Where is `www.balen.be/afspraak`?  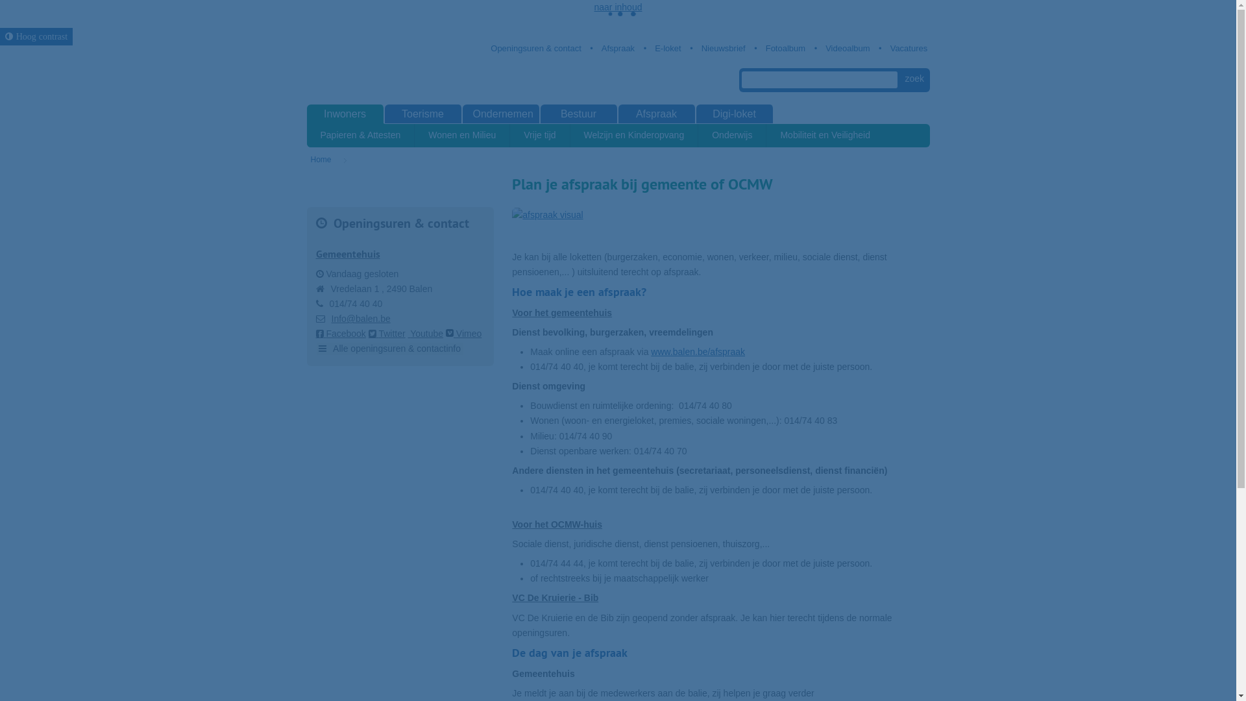 www.balen.be/afspraak is located at coordinates (698, 352).